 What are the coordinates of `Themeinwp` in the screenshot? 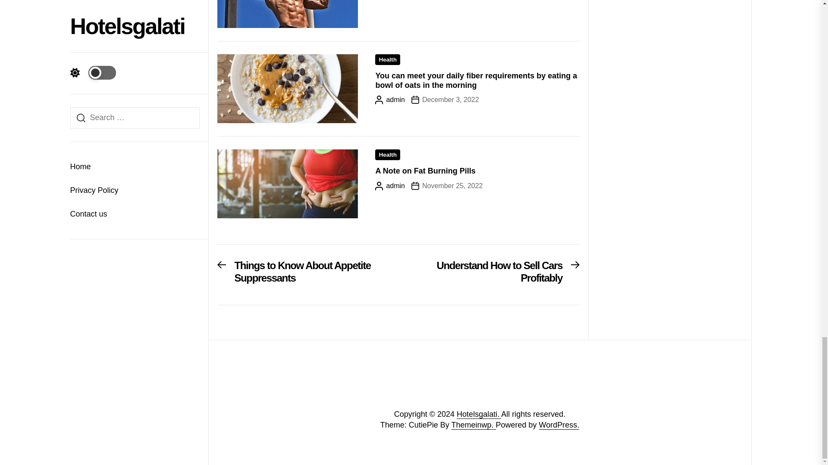 It's located at (473, 425).